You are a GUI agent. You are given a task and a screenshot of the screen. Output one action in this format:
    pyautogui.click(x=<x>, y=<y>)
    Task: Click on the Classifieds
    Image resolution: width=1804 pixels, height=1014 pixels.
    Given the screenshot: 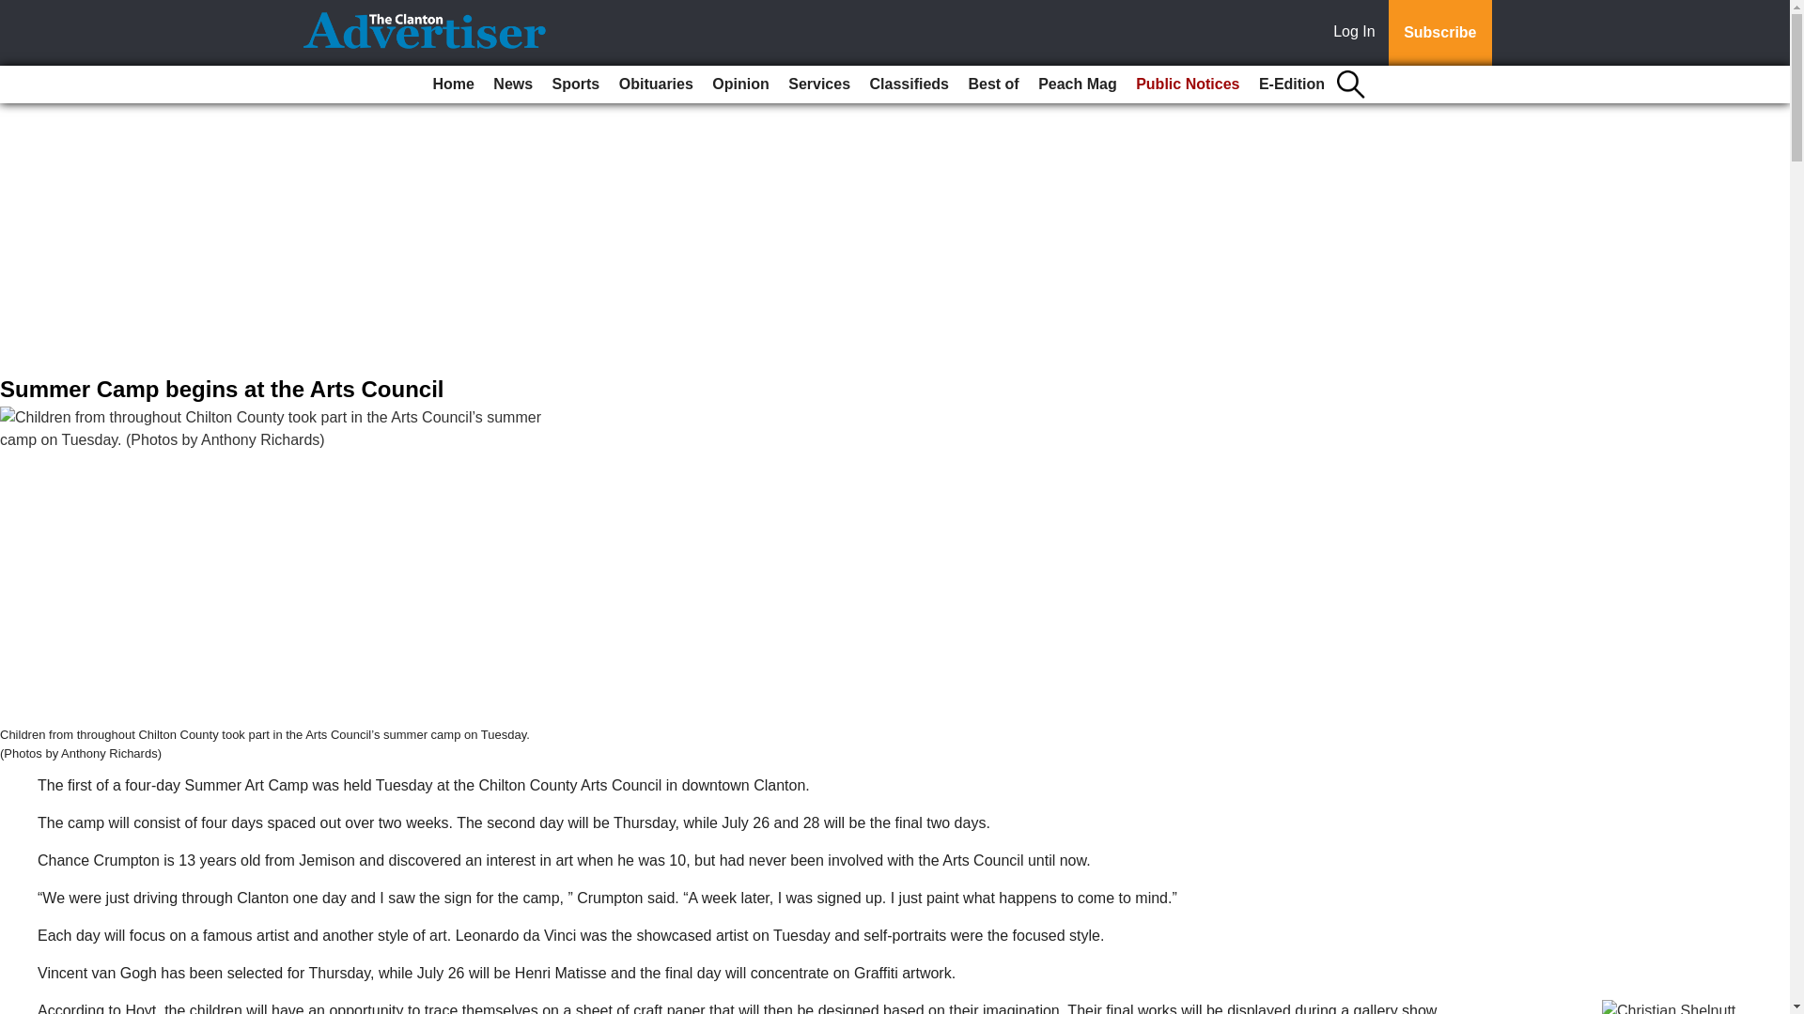 What is the action you would take?
    pyautogui.click(x=909, y=84)
    